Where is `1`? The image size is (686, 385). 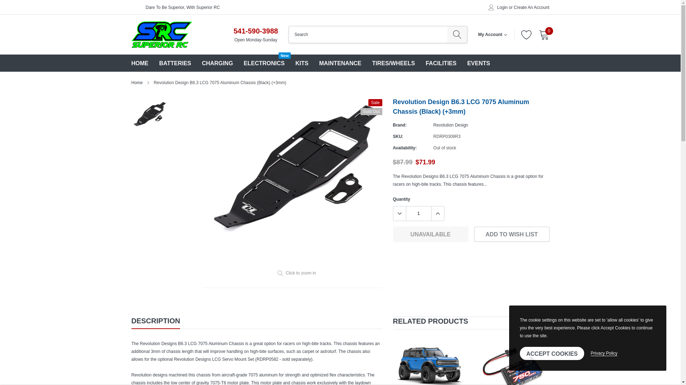
1 is located at coordinates (418, 213).